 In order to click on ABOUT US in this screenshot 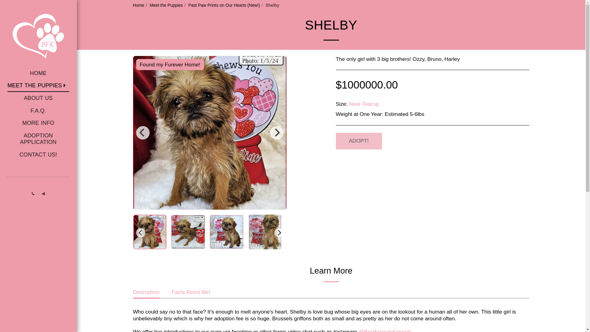, I will do `click(38, 98)`.